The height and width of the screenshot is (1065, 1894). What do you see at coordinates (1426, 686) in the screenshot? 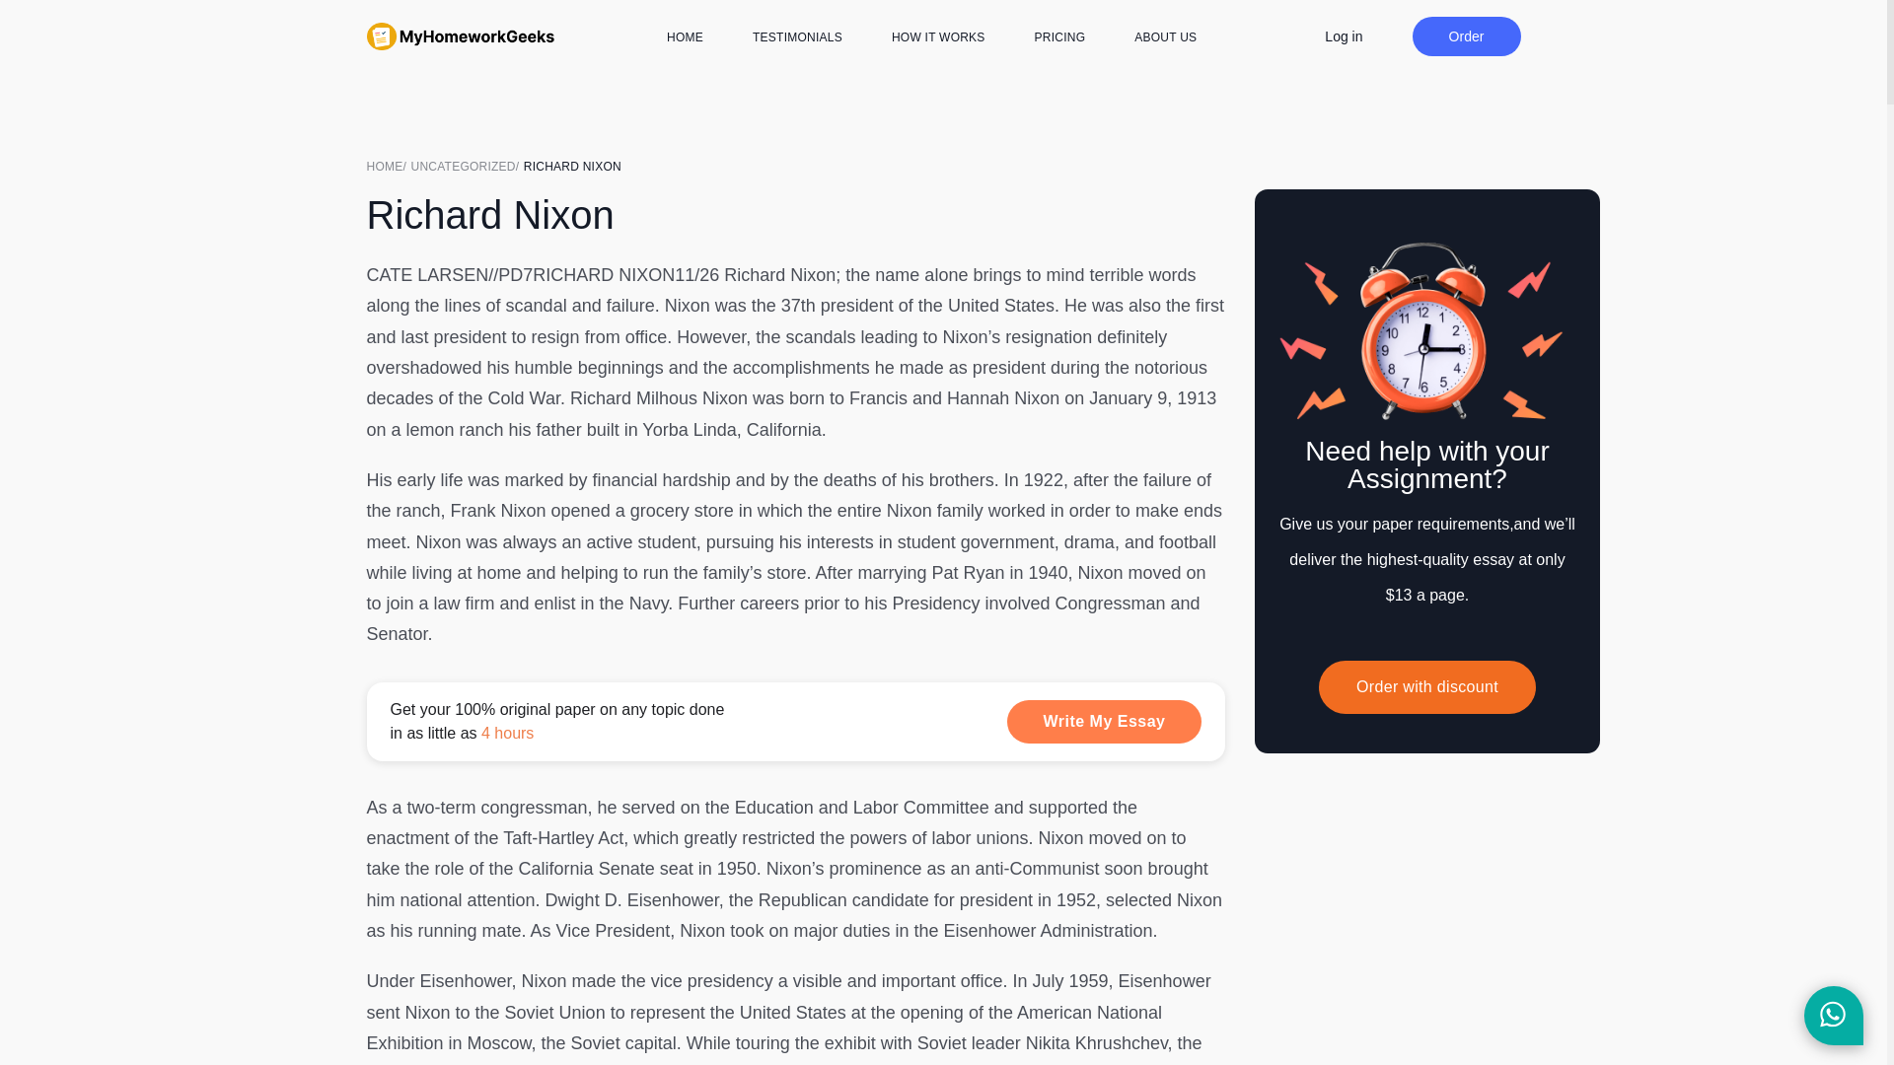
I see `Order with discount` at bounding box center [1426, 686].